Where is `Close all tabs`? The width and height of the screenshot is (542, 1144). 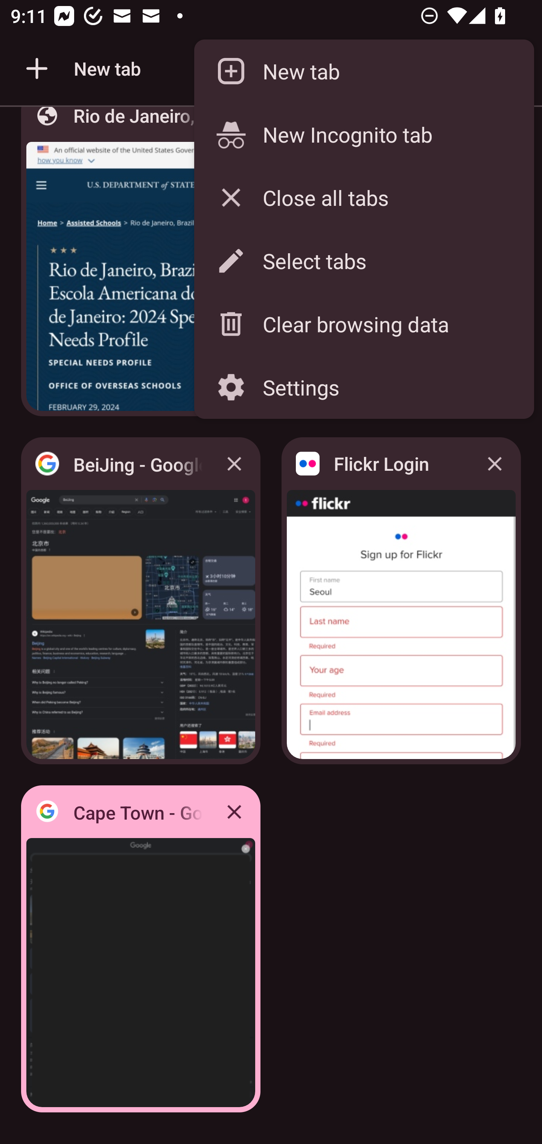 Close all tabs is located at coordinates (364, 197).